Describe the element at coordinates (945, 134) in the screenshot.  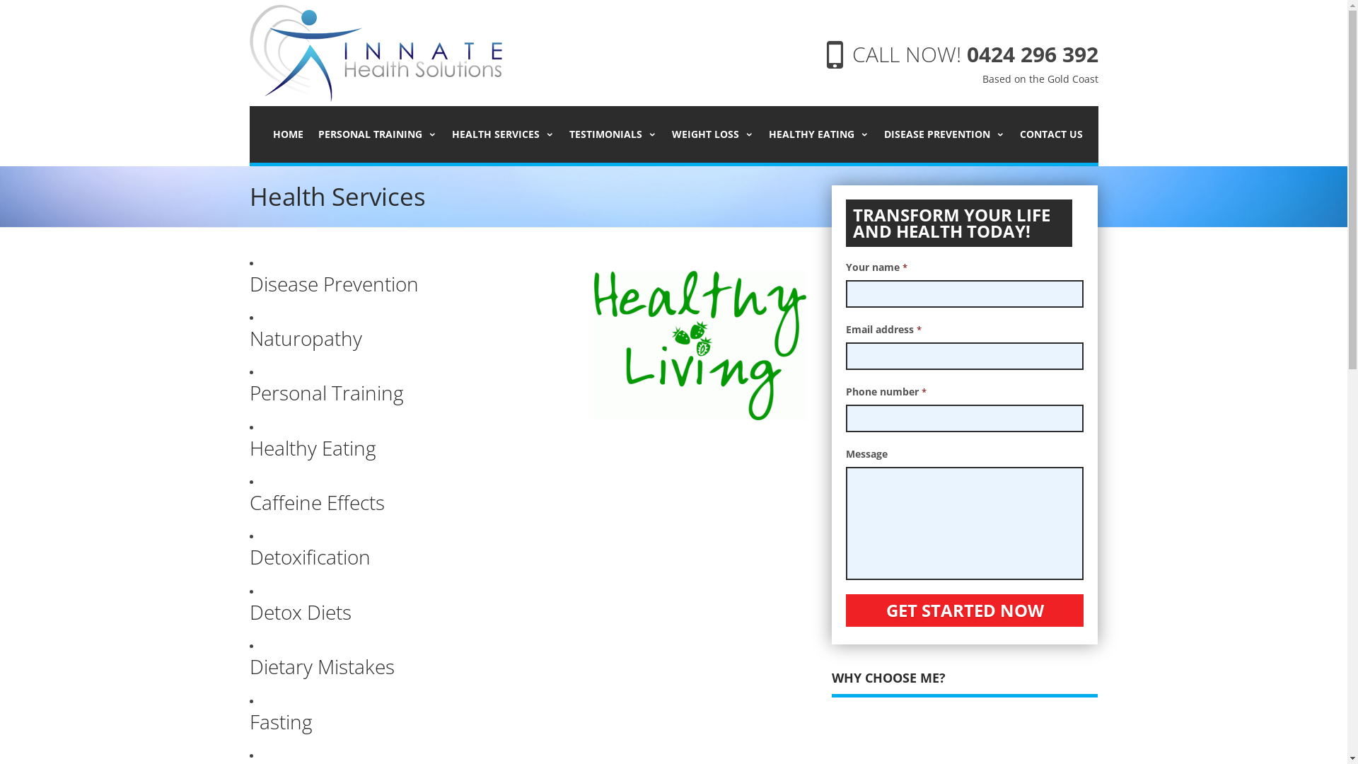
I see `DISEASE PREVENTION` at that location.